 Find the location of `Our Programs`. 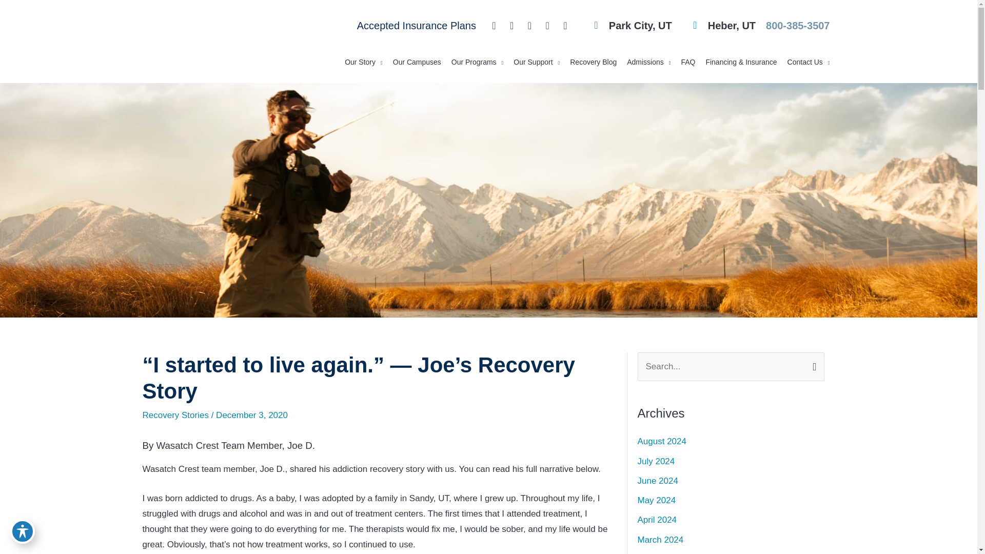

Our Programs is located at coordinates (477, 62).